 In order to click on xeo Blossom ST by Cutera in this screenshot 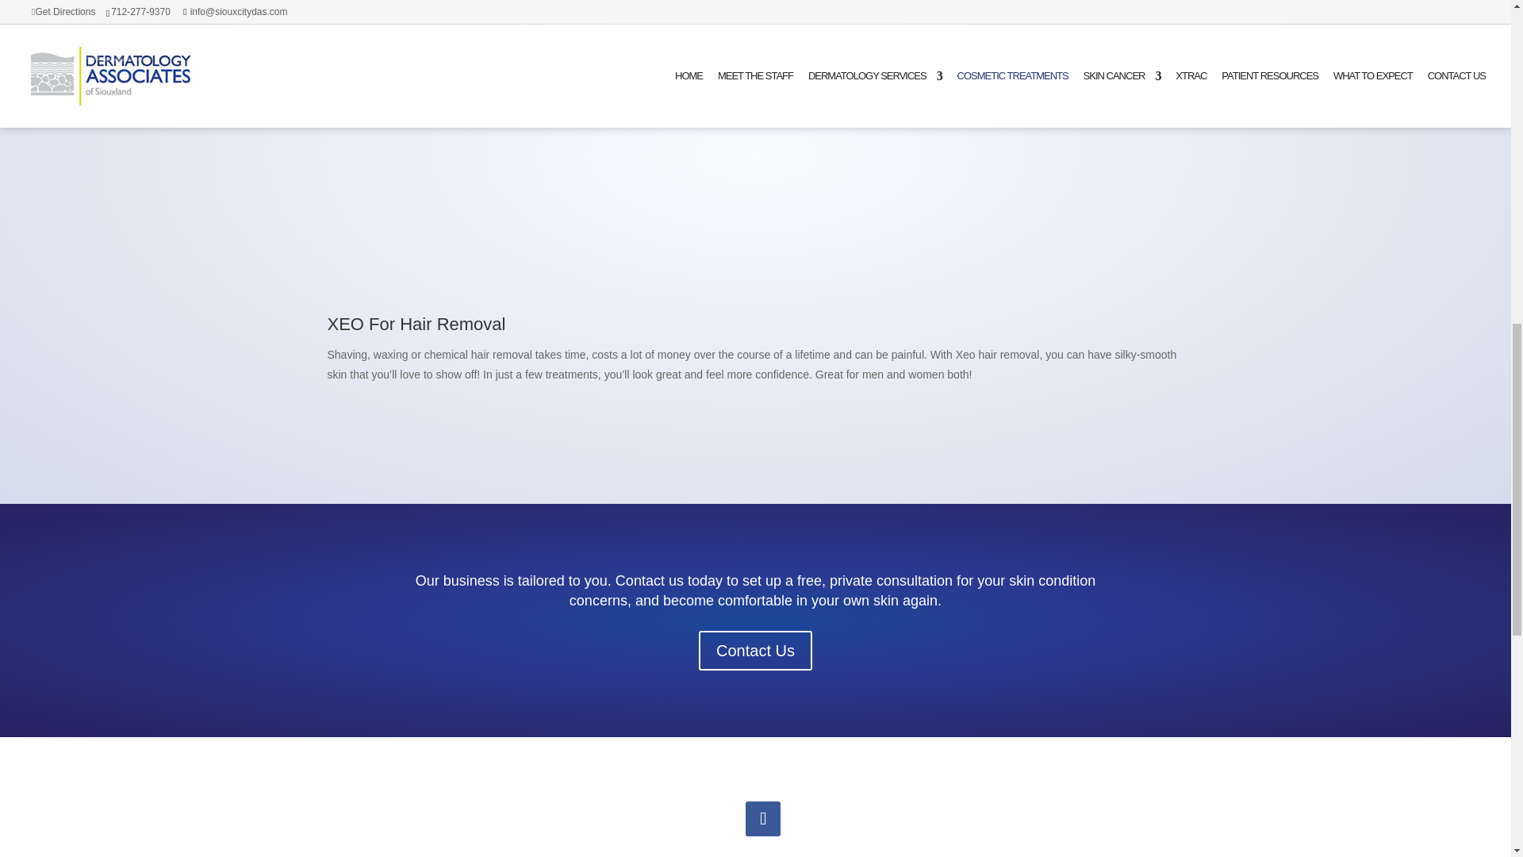, I will do `click(528, 177)`.